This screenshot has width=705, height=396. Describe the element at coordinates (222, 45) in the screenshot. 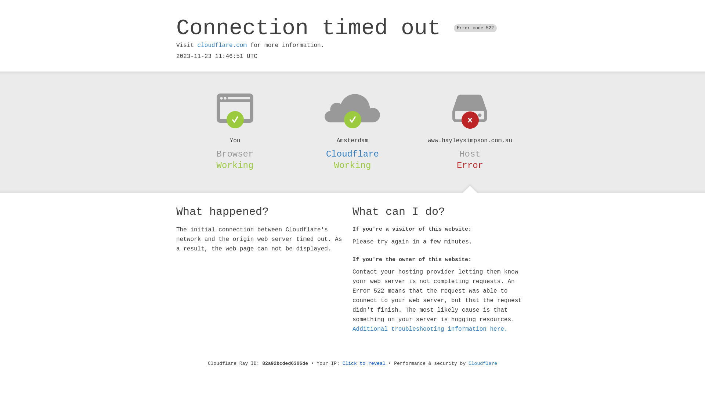

I see `cloudflare.com` at that location.